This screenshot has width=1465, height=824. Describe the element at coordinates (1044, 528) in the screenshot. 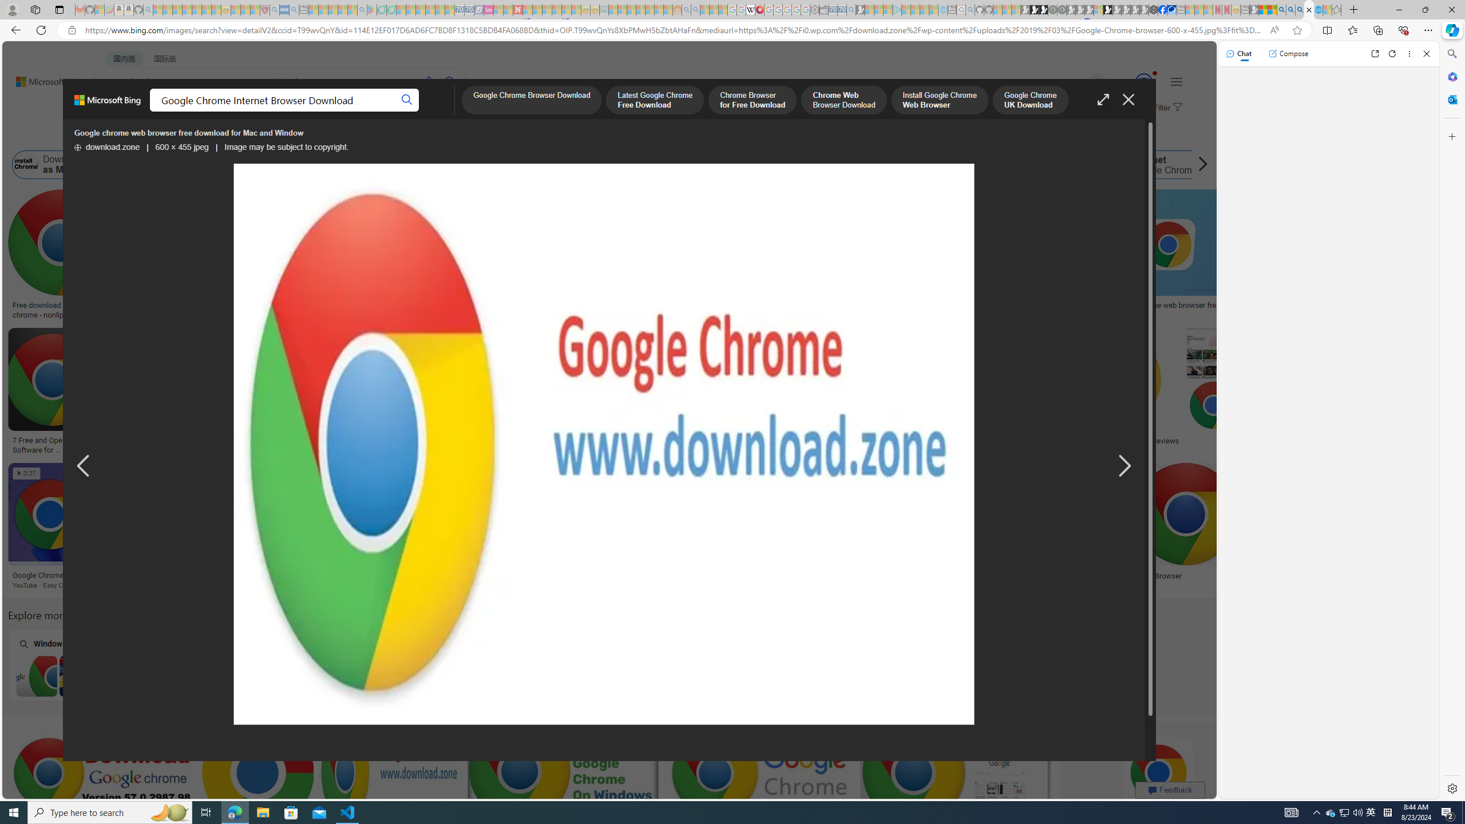

I see `What Is The Fastest Browser To Use With Windows 10Save` at that location.